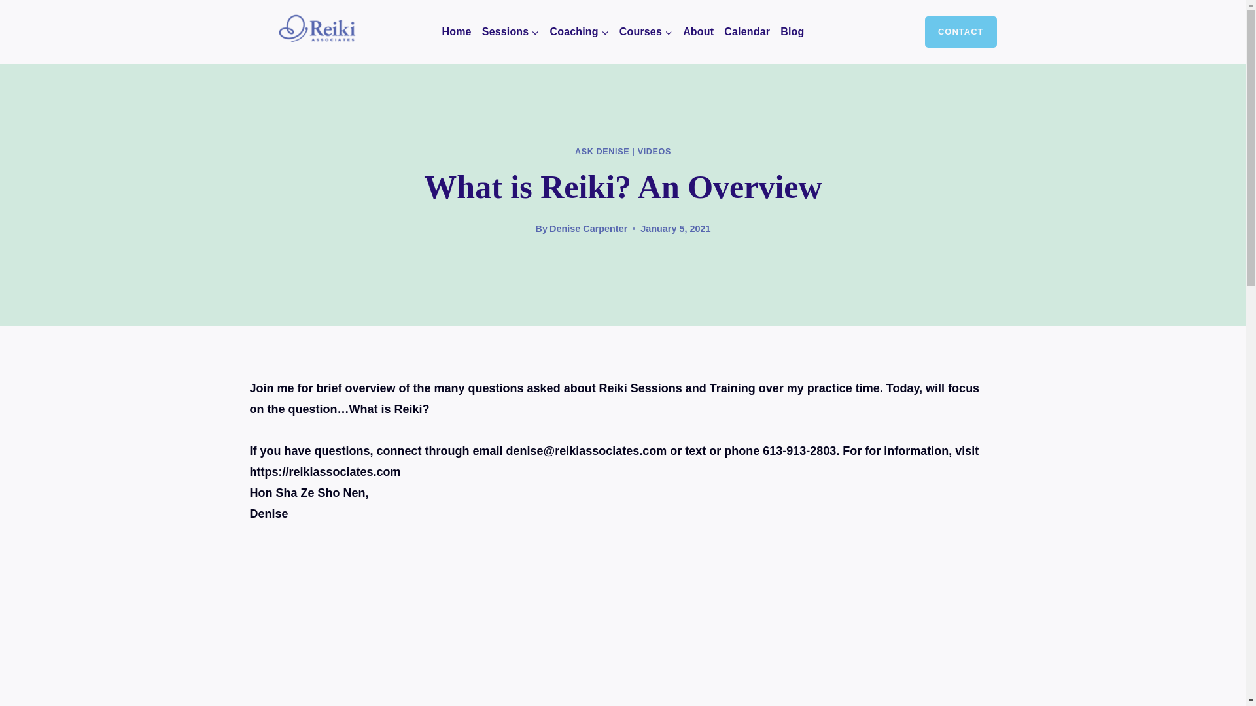 This screenshot has height=706, width=1256. What do you see at coordinates (588, 229) in the screenshot?
I see `Denise Carpenter` at bounding box center [588, 229].